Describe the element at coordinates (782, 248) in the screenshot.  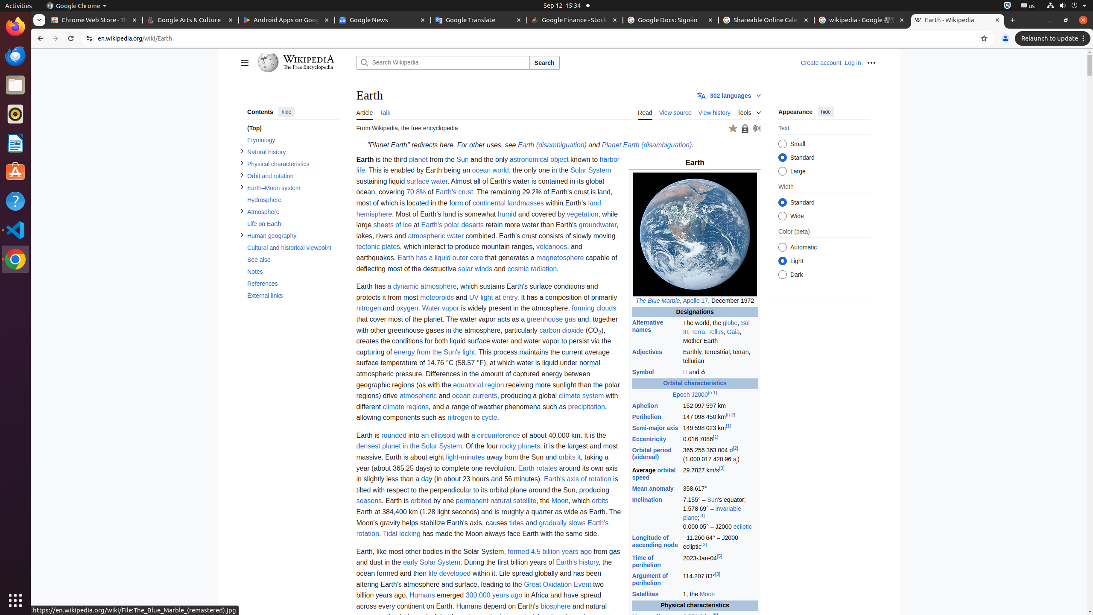
I see `Automatic` at that location.